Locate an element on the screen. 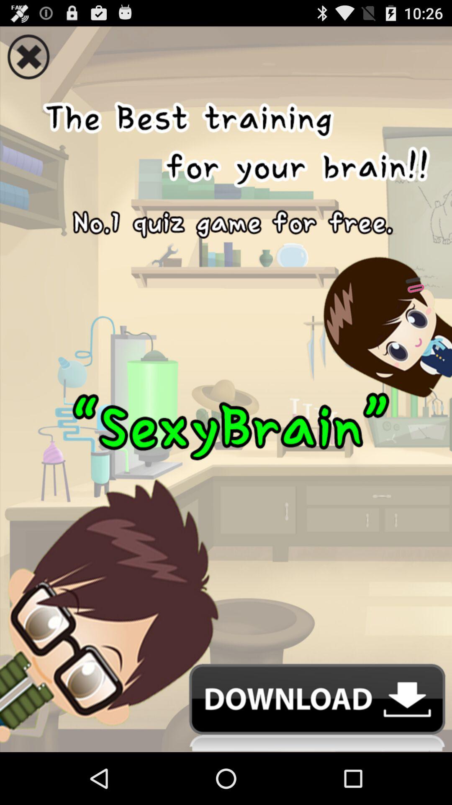  click download bar is located at coordinates (226, 708).